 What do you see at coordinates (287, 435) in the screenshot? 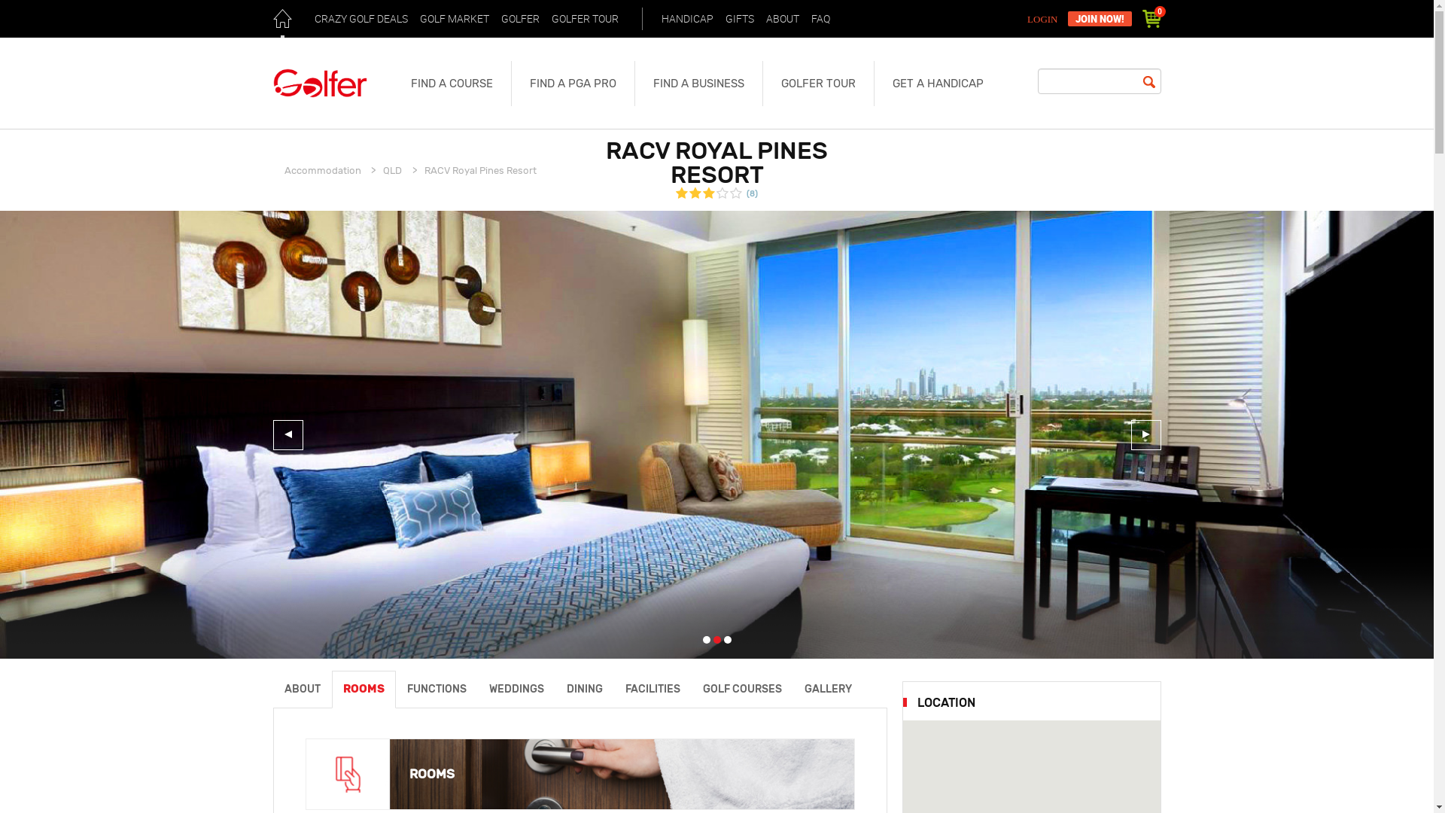
I see `Previous` at bounding box center [287, 435].